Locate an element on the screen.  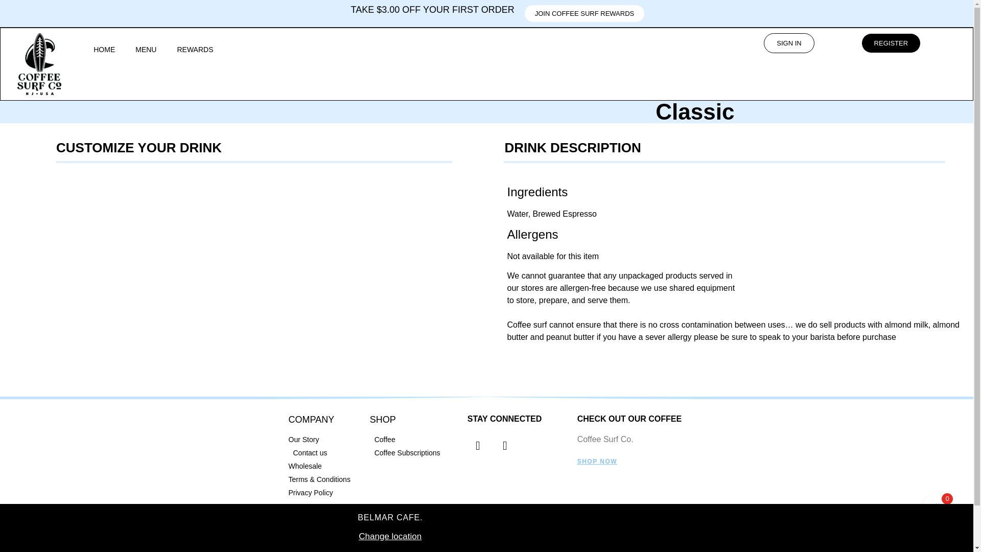
SIGN IN is located at coordinates (789, 43).